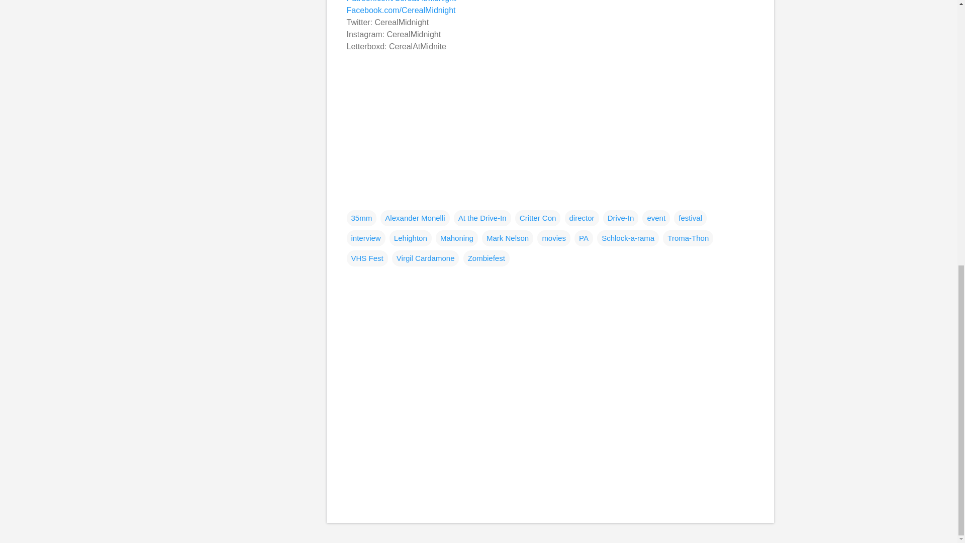  I want to click on event, so click(656, 218).